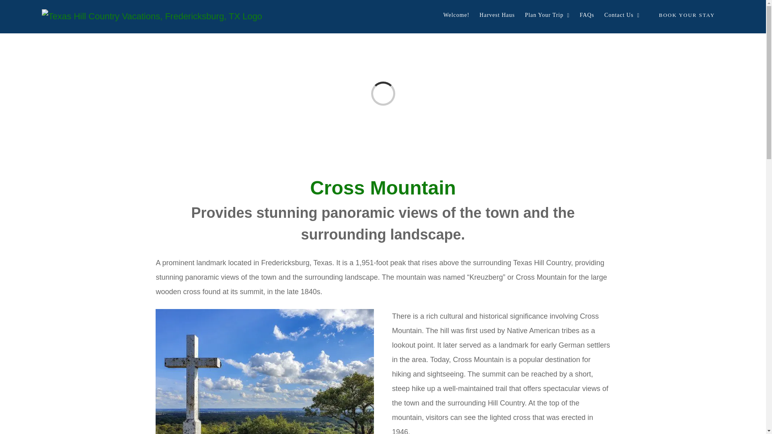 The height and width of the screenshot is (434, 772). I want to click on Harvest Haus, so click(497, 15).